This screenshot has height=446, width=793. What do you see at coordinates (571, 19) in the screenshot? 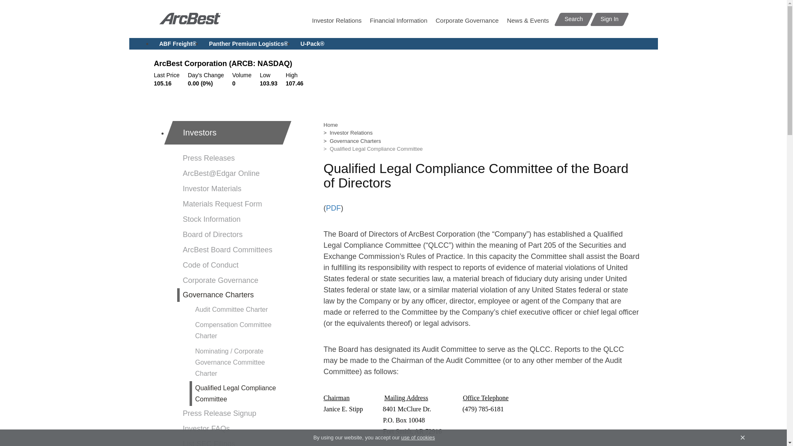
I see `Search` at bounding box center [571, 19].